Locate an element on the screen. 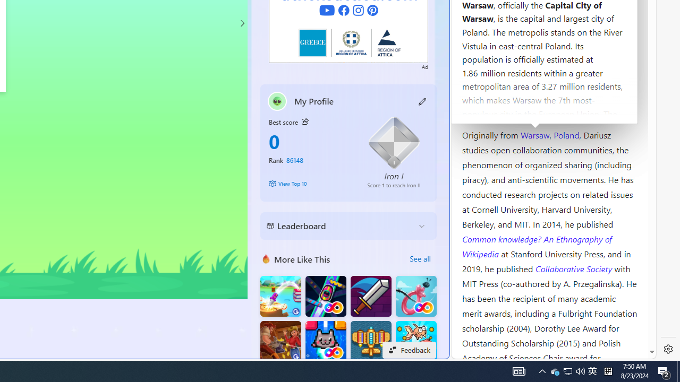  Atlantic Sky Hunter is located at coordinates (371, 342).